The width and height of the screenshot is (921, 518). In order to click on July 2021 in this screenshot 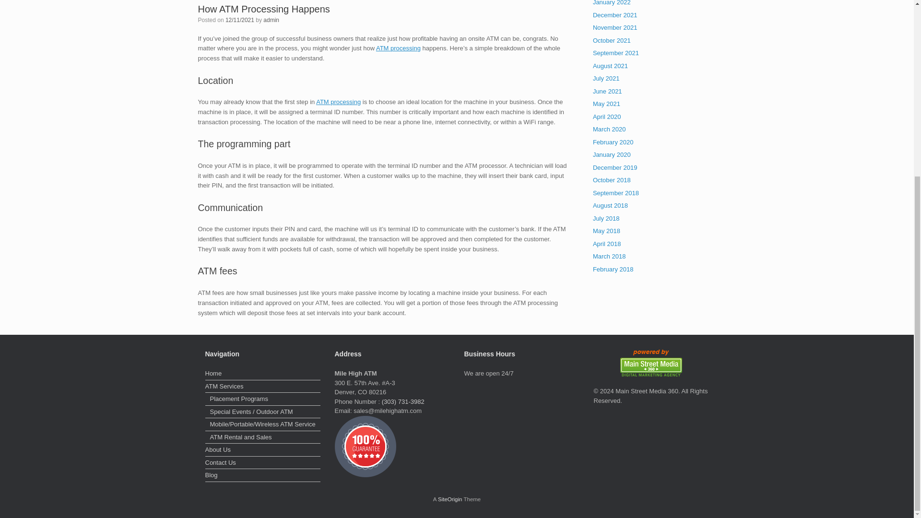, I will do `click(606, 78)`.